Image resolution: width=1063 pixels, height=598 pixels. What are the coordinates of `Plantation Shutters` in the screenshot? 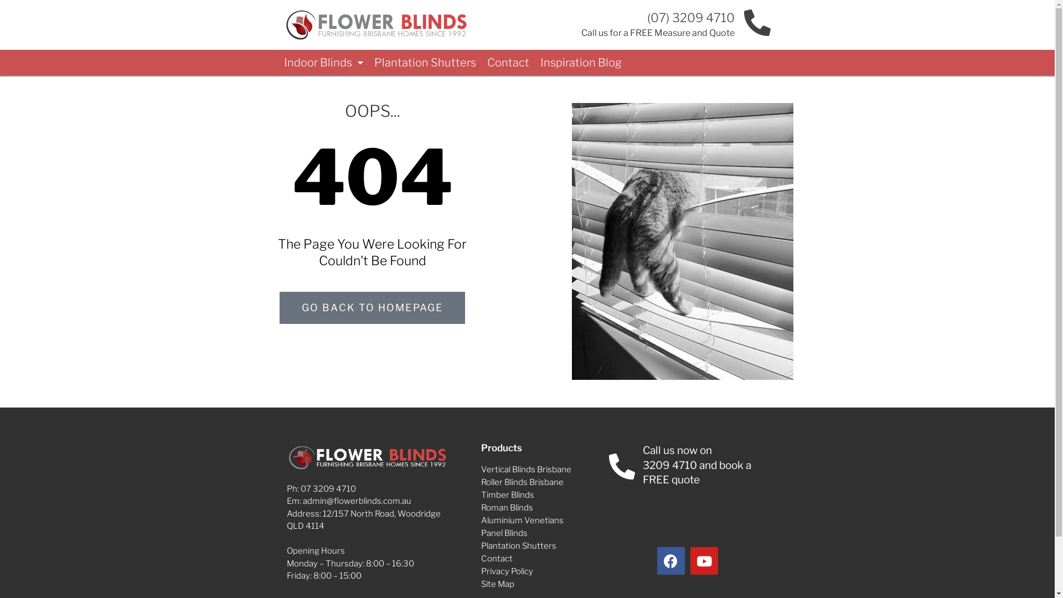 It's located at (425, 63).